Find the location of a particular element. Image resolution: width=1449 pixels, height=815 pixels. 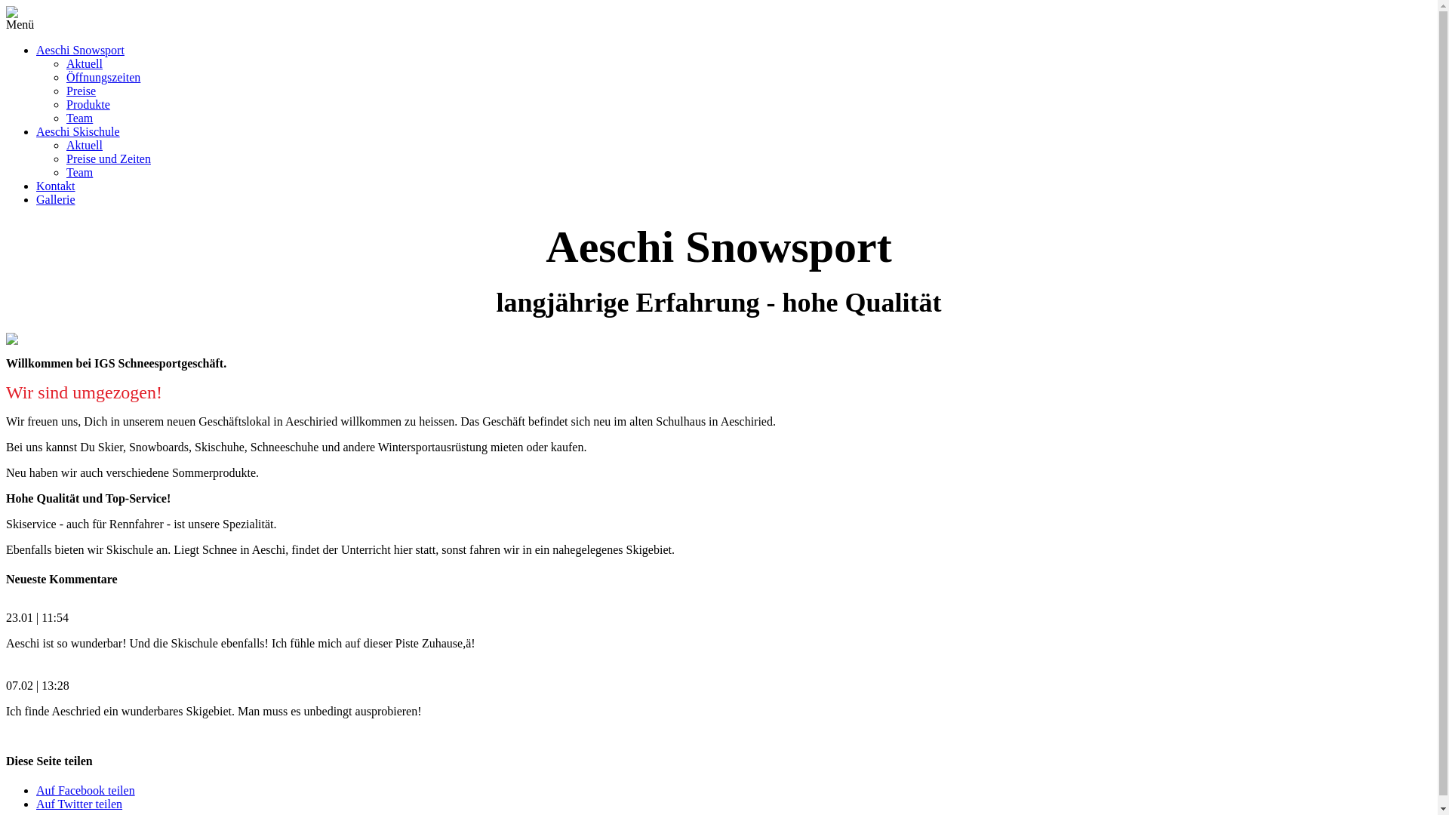

Auf Facebook teilen is located at coordinates (86, 791).